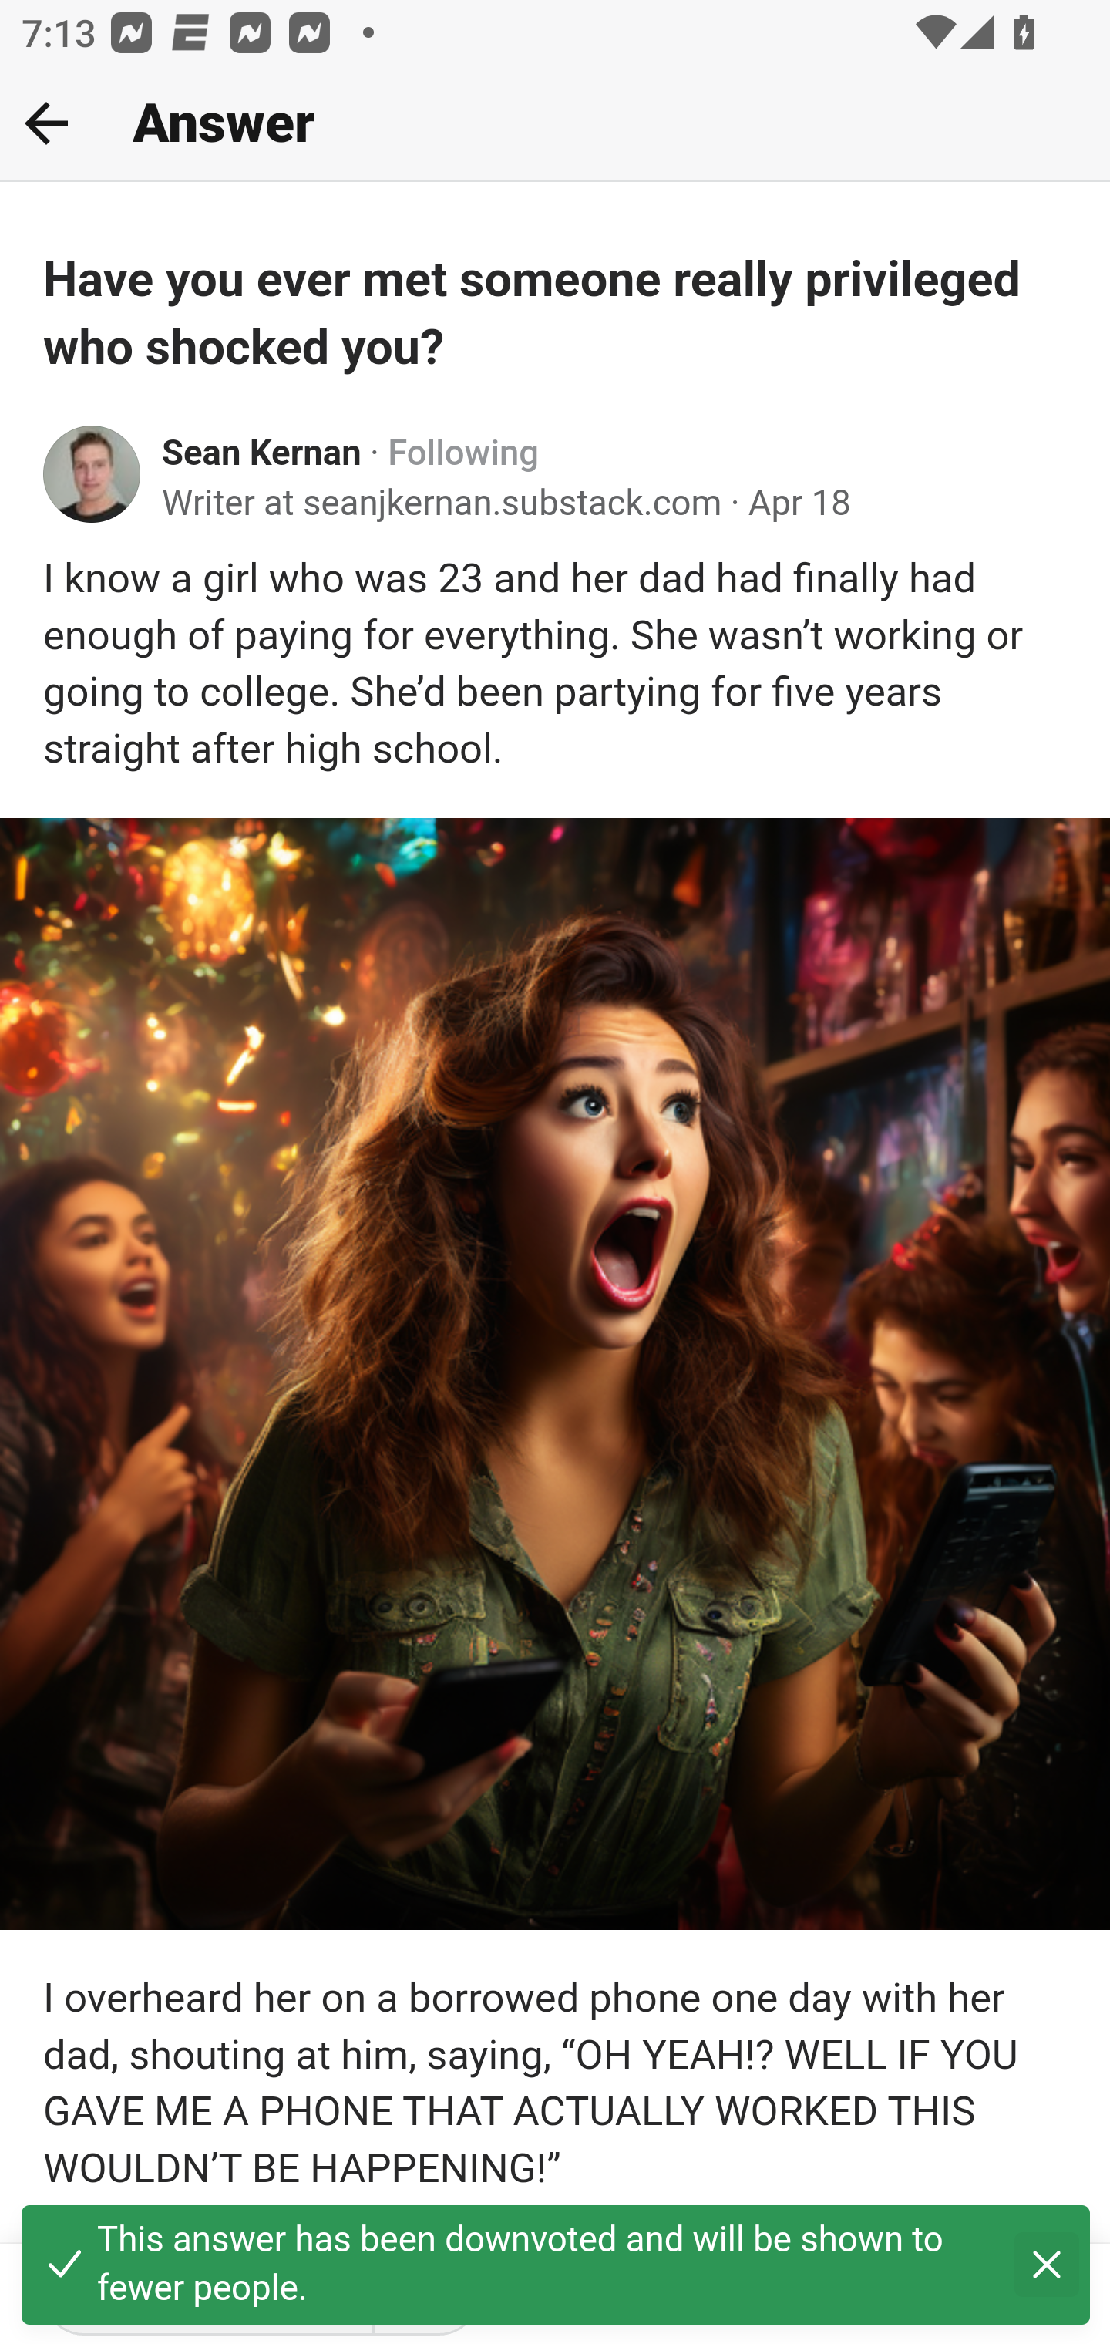  Describe the element at coordinates (555, 124) in the screenshot. I see `Me Following Search Add` at that location.